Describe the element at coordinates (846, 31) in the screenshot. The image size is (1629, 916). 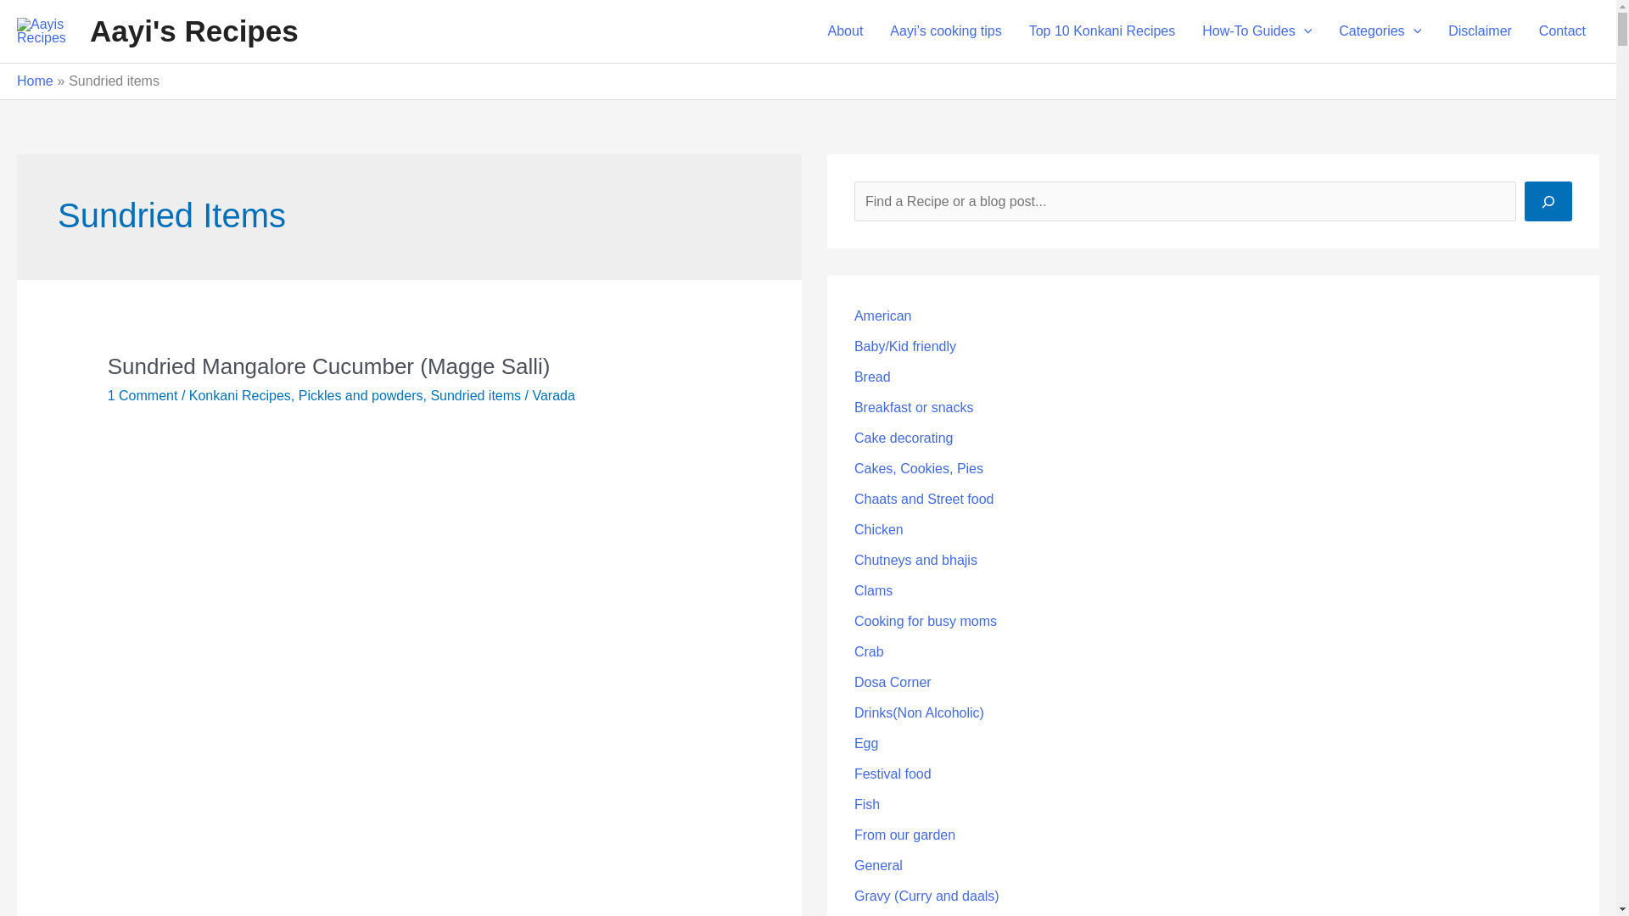
I see `About` at that location.